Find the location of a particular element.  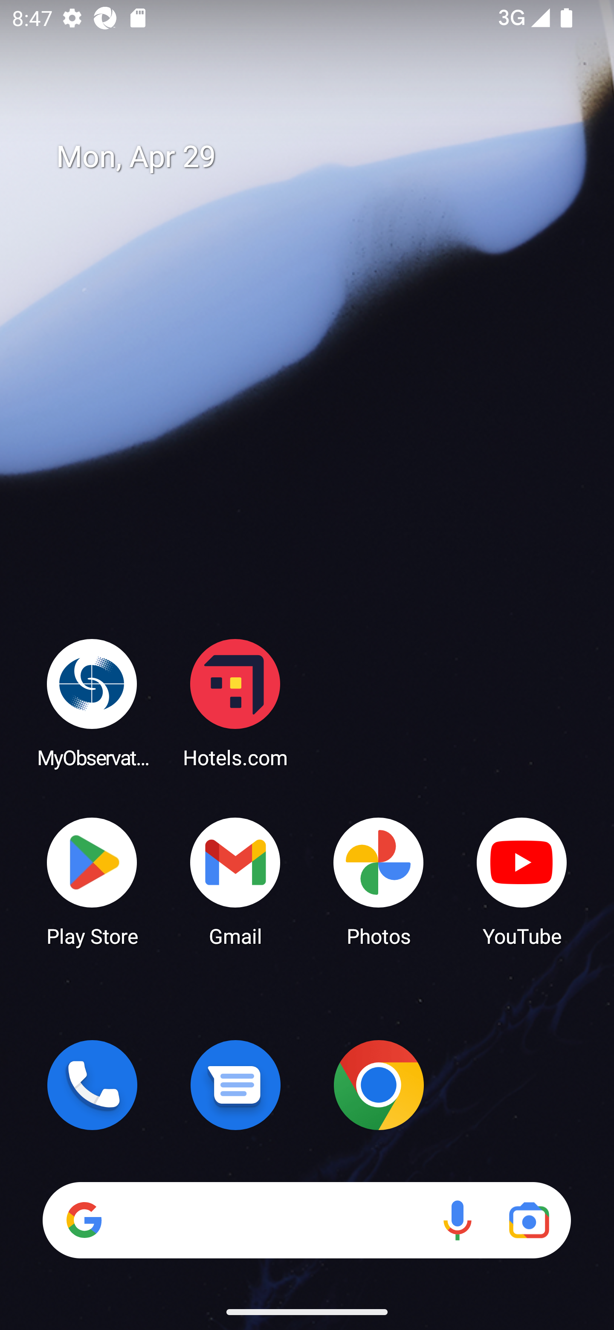

Play Store is located at coordinates (92, 881).